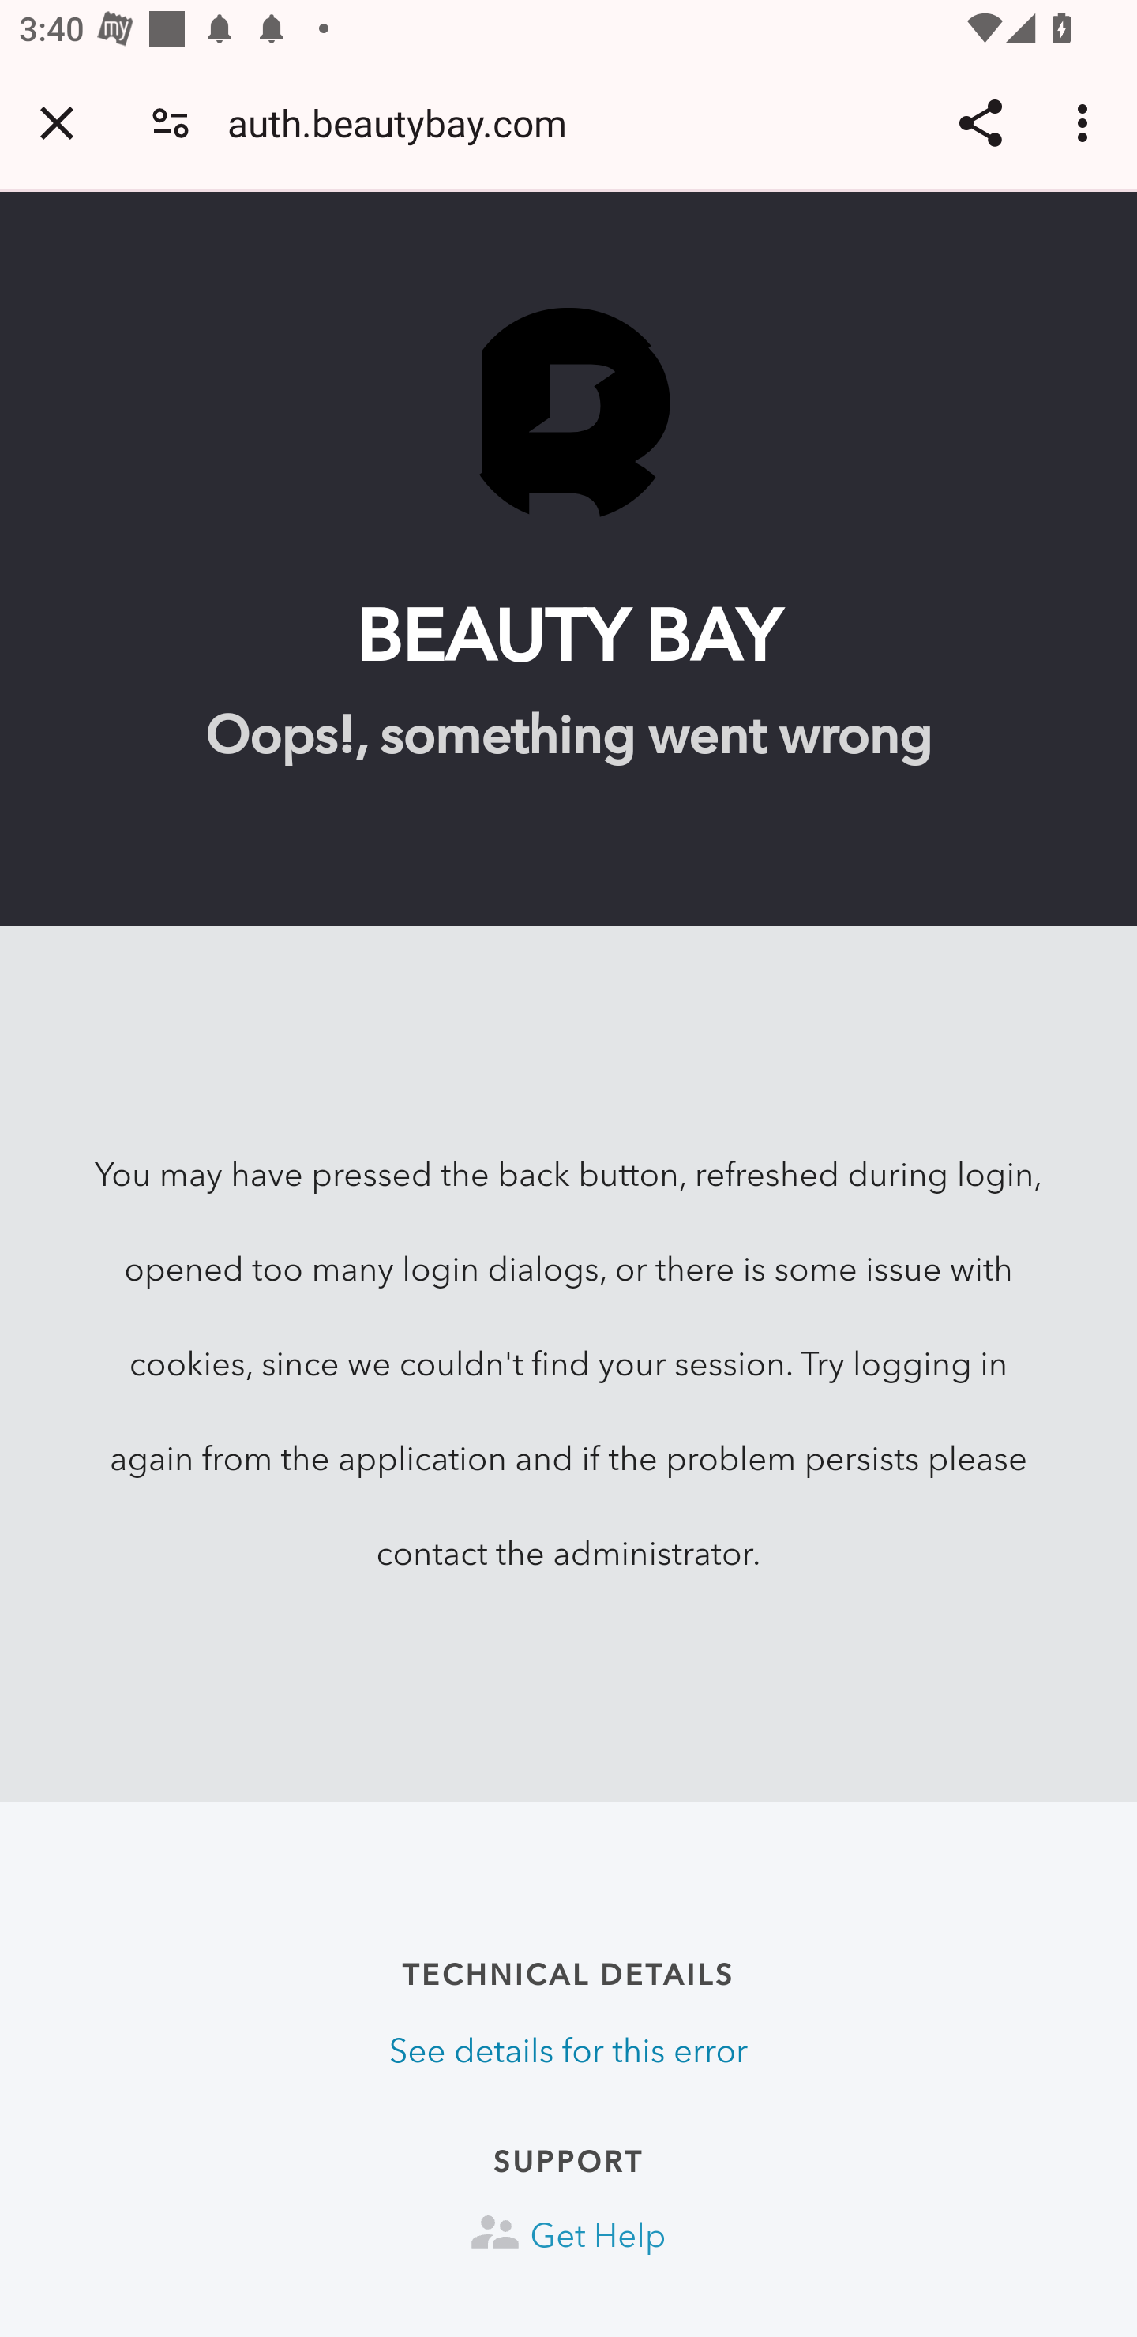 The width and height of the screenshot is (1137, 2337). What do you see at coordinates (568, 2051) in the screenshot?
I see `See details for this error` at bounding box center [568, 2051].